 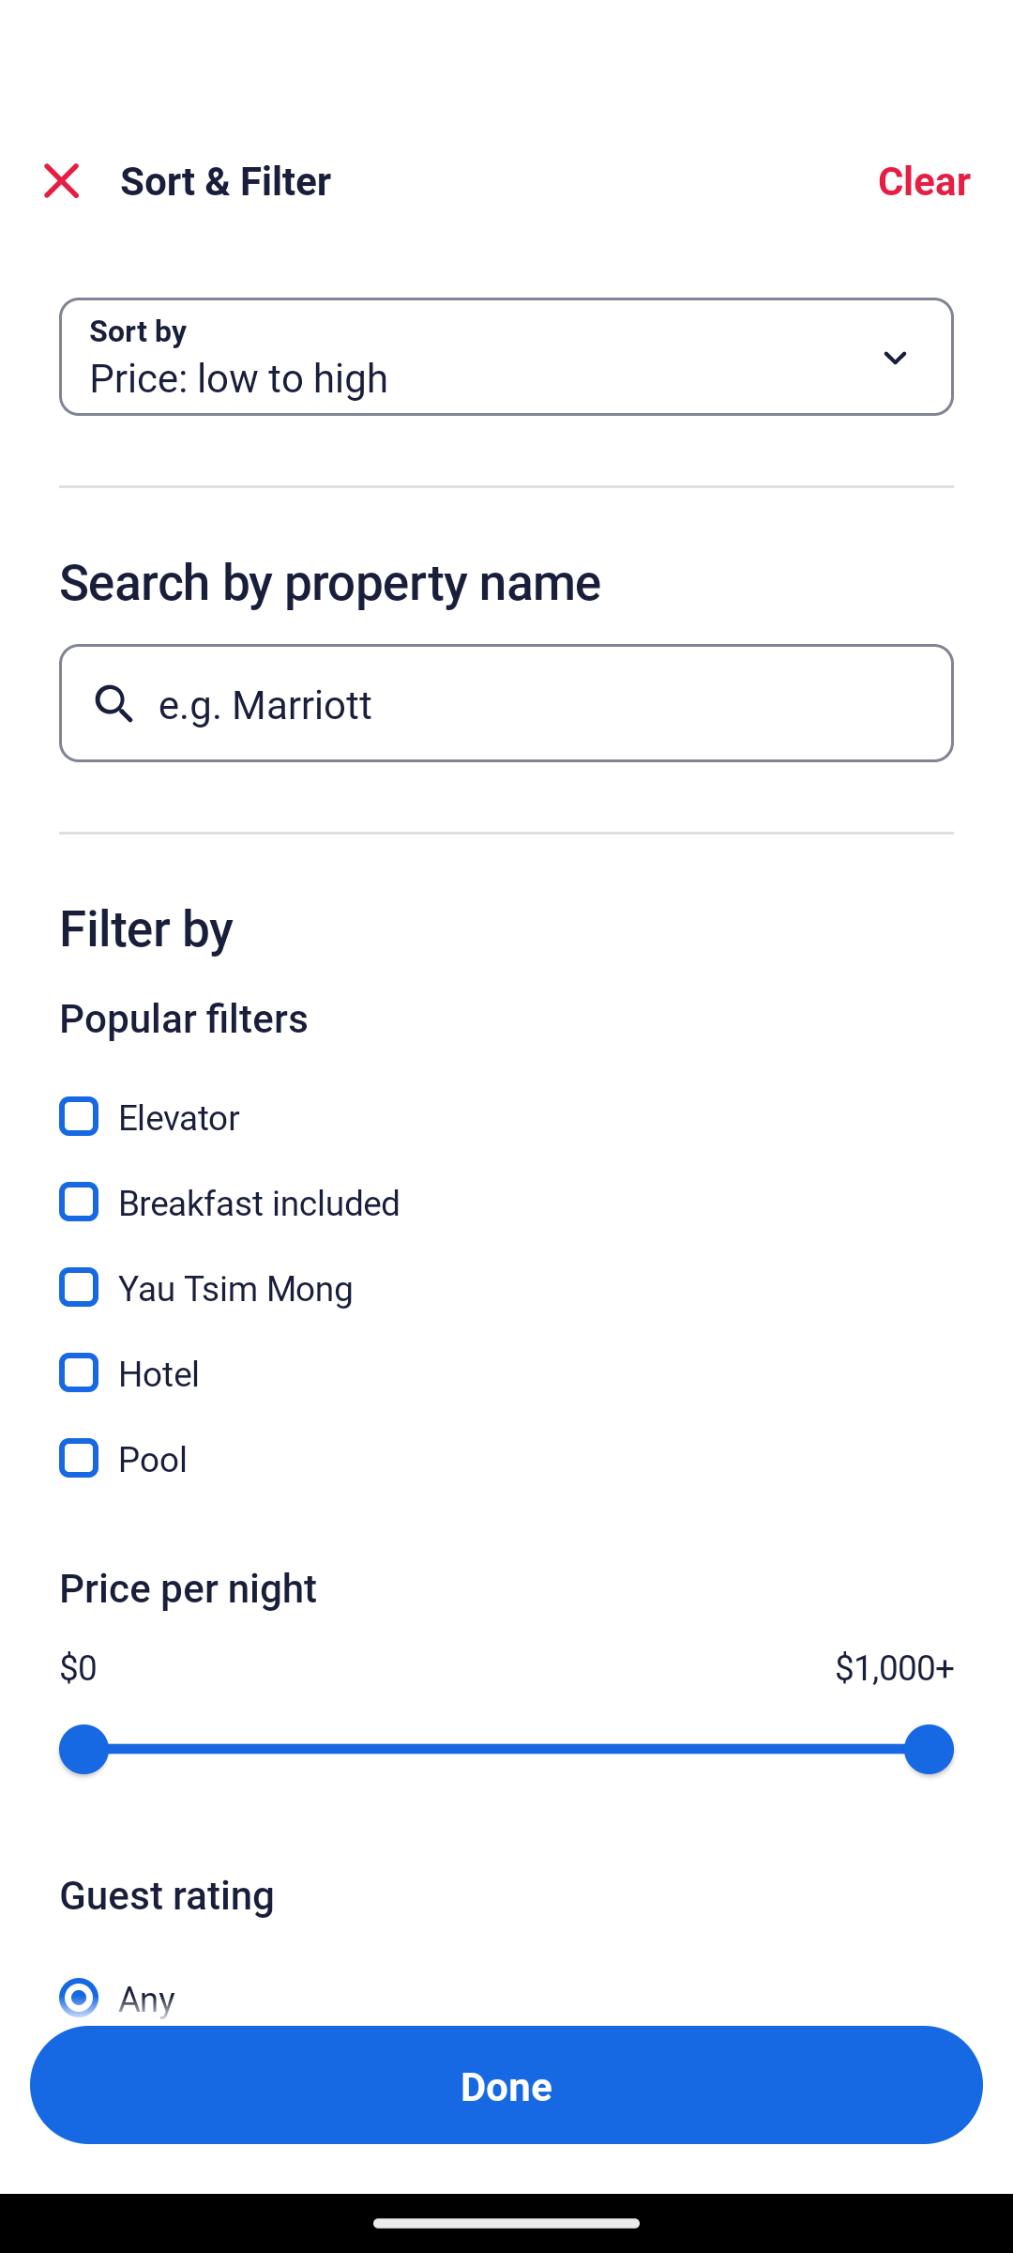 What do you see at coordinates (506, 2084) in the screenshot?
I see `Apply and close Sort and Filter Done` at bounding box center [506, 2084].